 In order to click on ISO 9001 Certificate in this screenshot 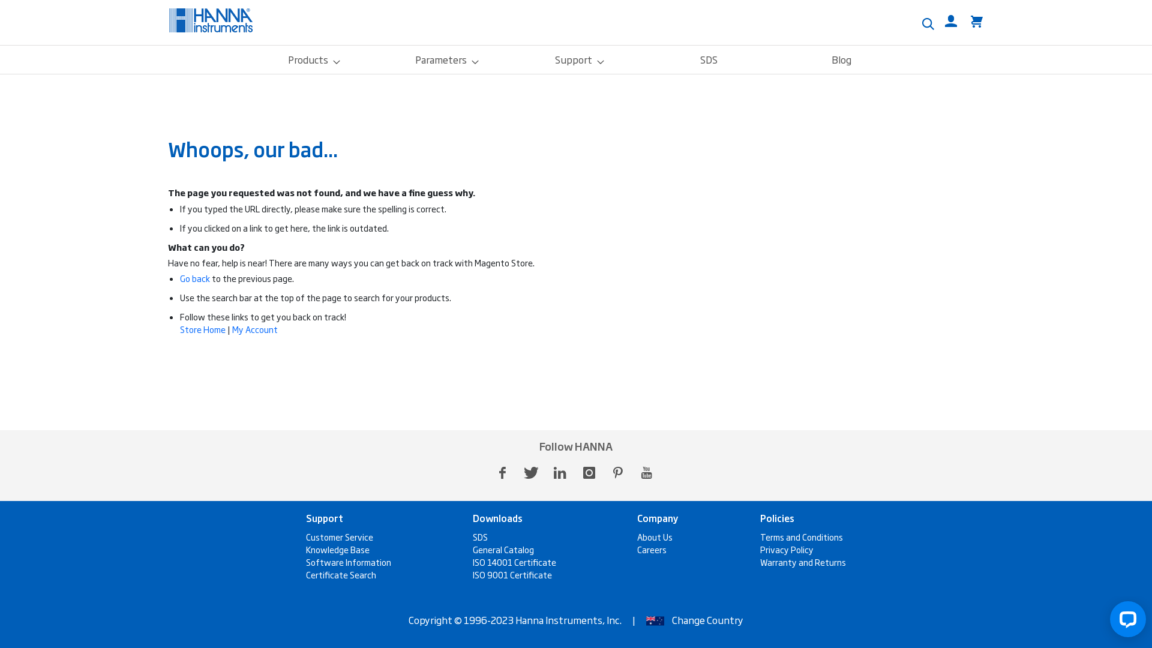, I will do `click(512, 575)`.